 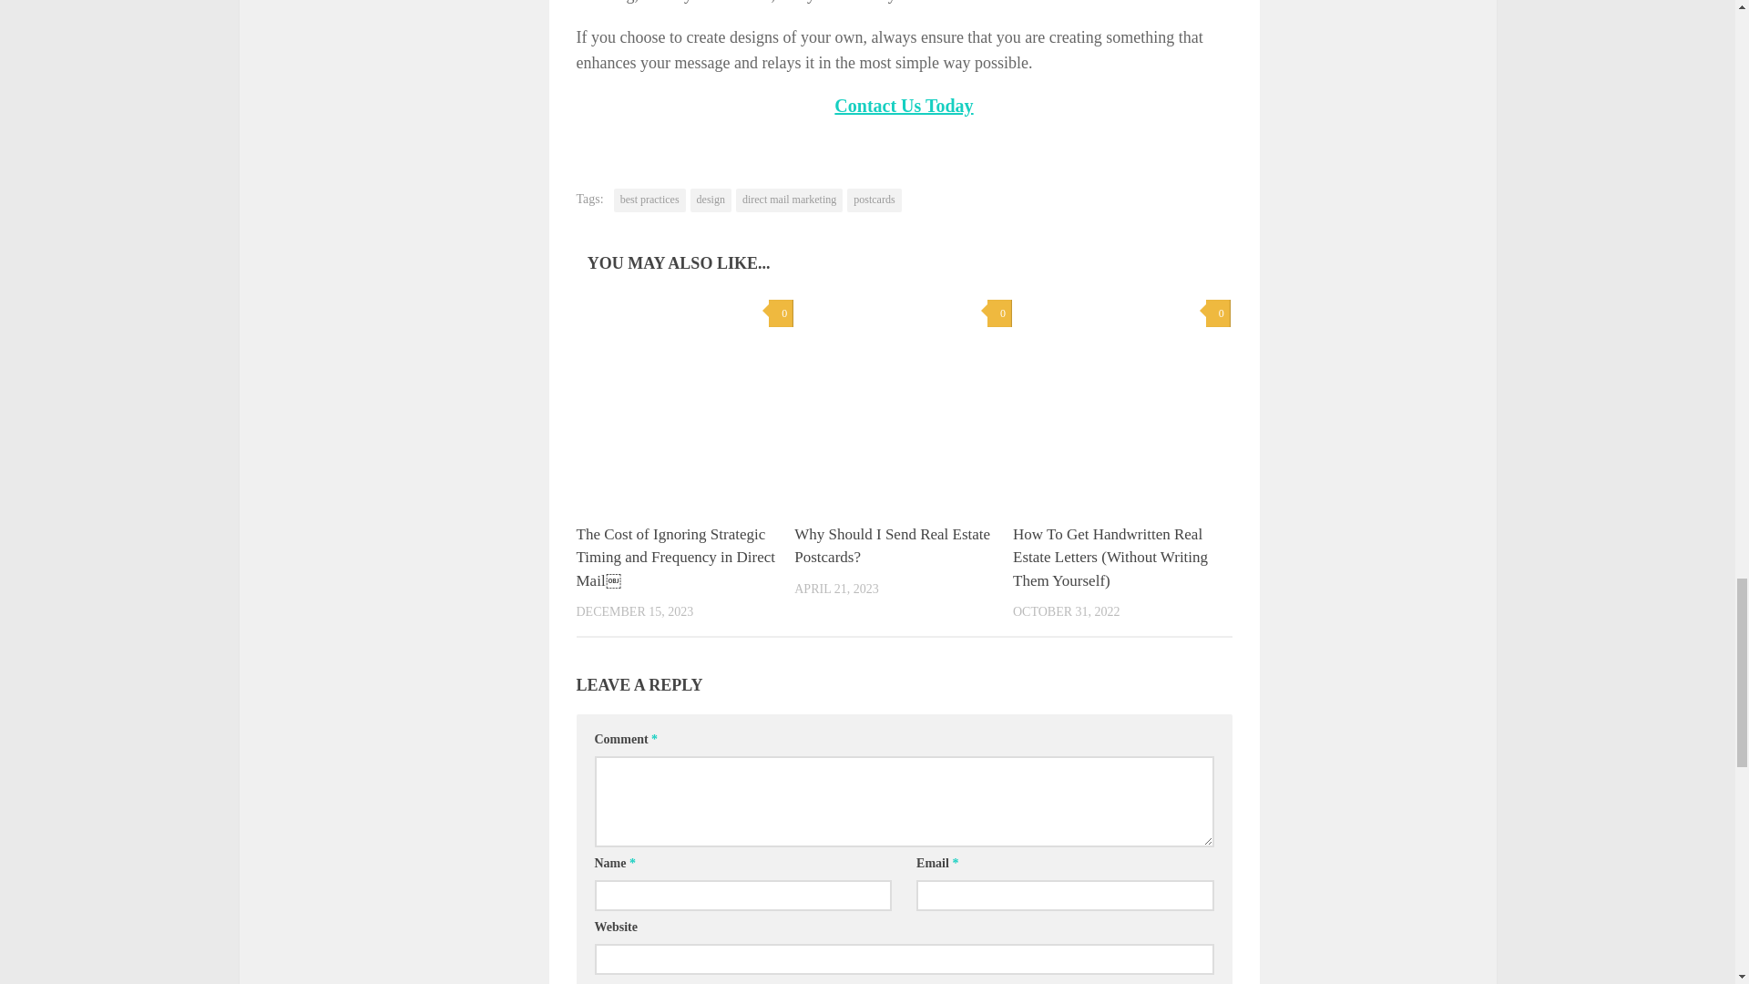 What do you see at coordinates (903, 106) in the screenshot?
I see `Contact Us Today` at bounding box center [903, 106].